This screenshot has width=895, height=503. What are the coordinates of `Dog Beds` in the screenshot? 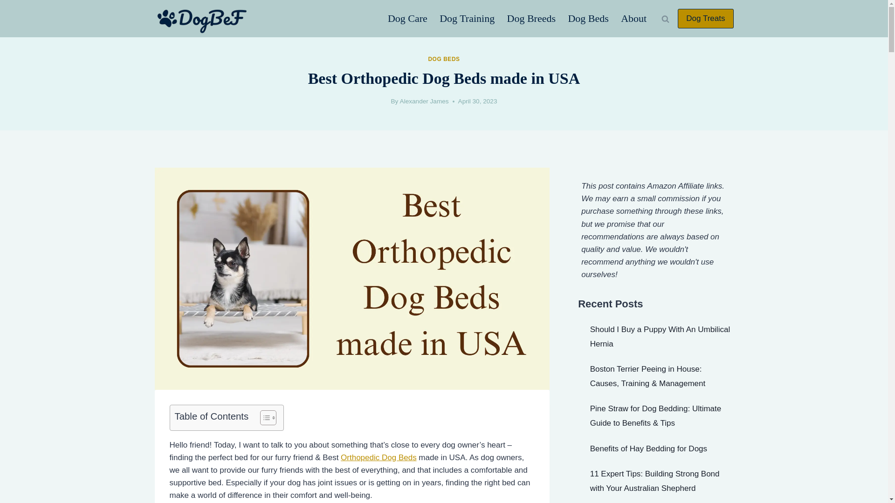 It's located at (588, 19).